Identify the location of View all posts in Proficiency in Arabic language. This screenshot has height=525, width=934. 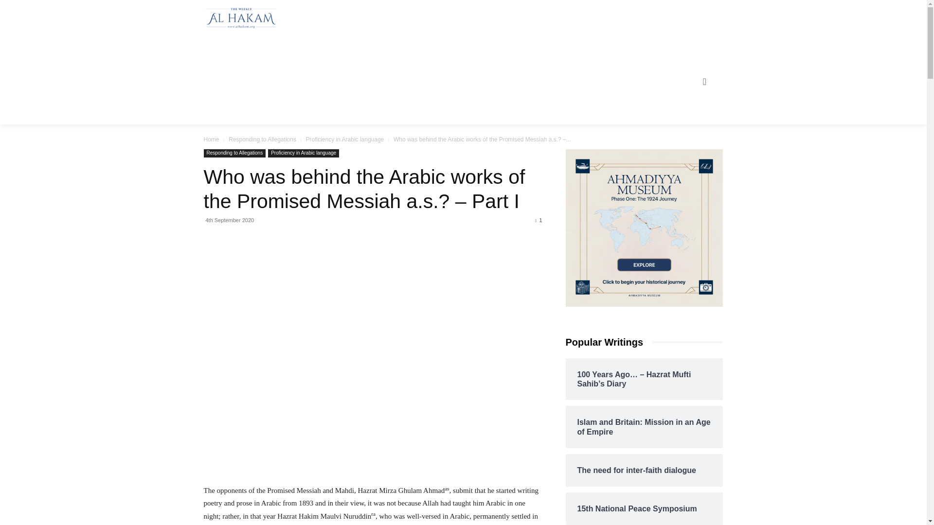
(345, 139).